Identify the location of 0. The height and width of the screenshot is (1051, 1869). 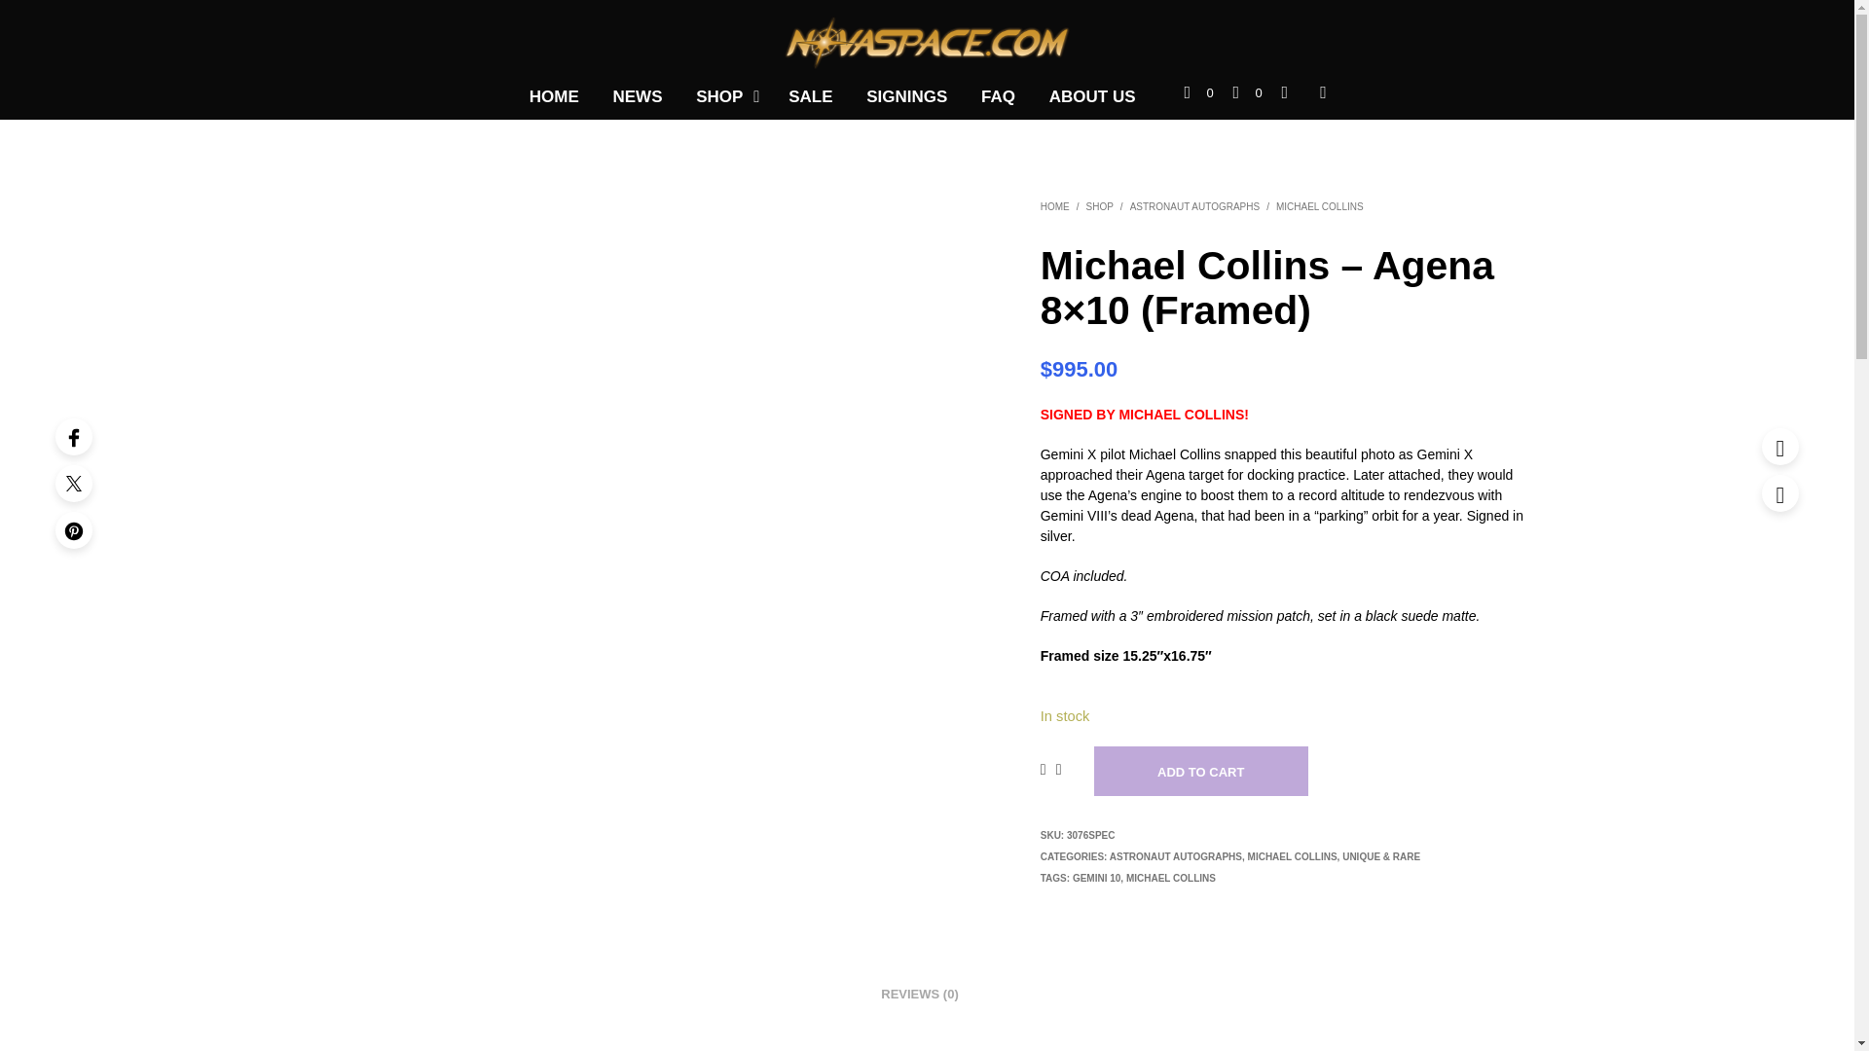
(1199, 93).